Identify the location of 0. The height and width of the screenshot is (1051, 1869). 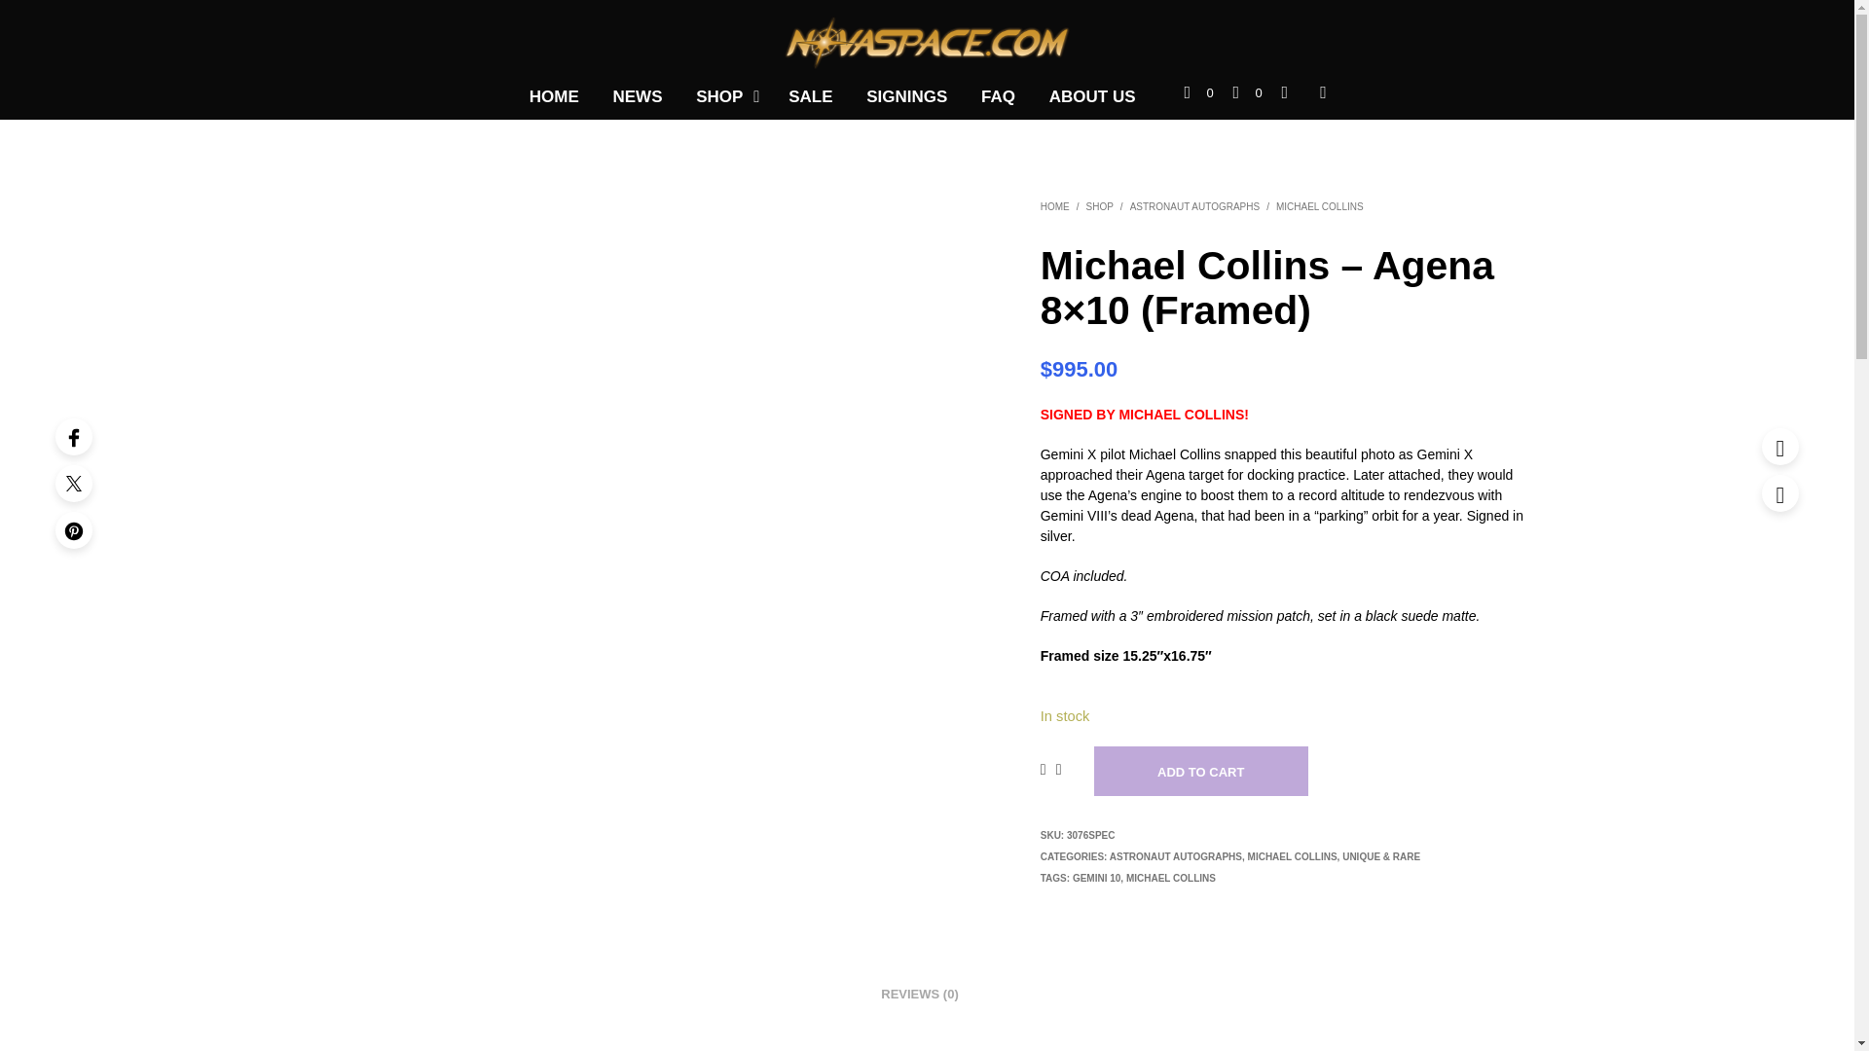
(1199, 93).